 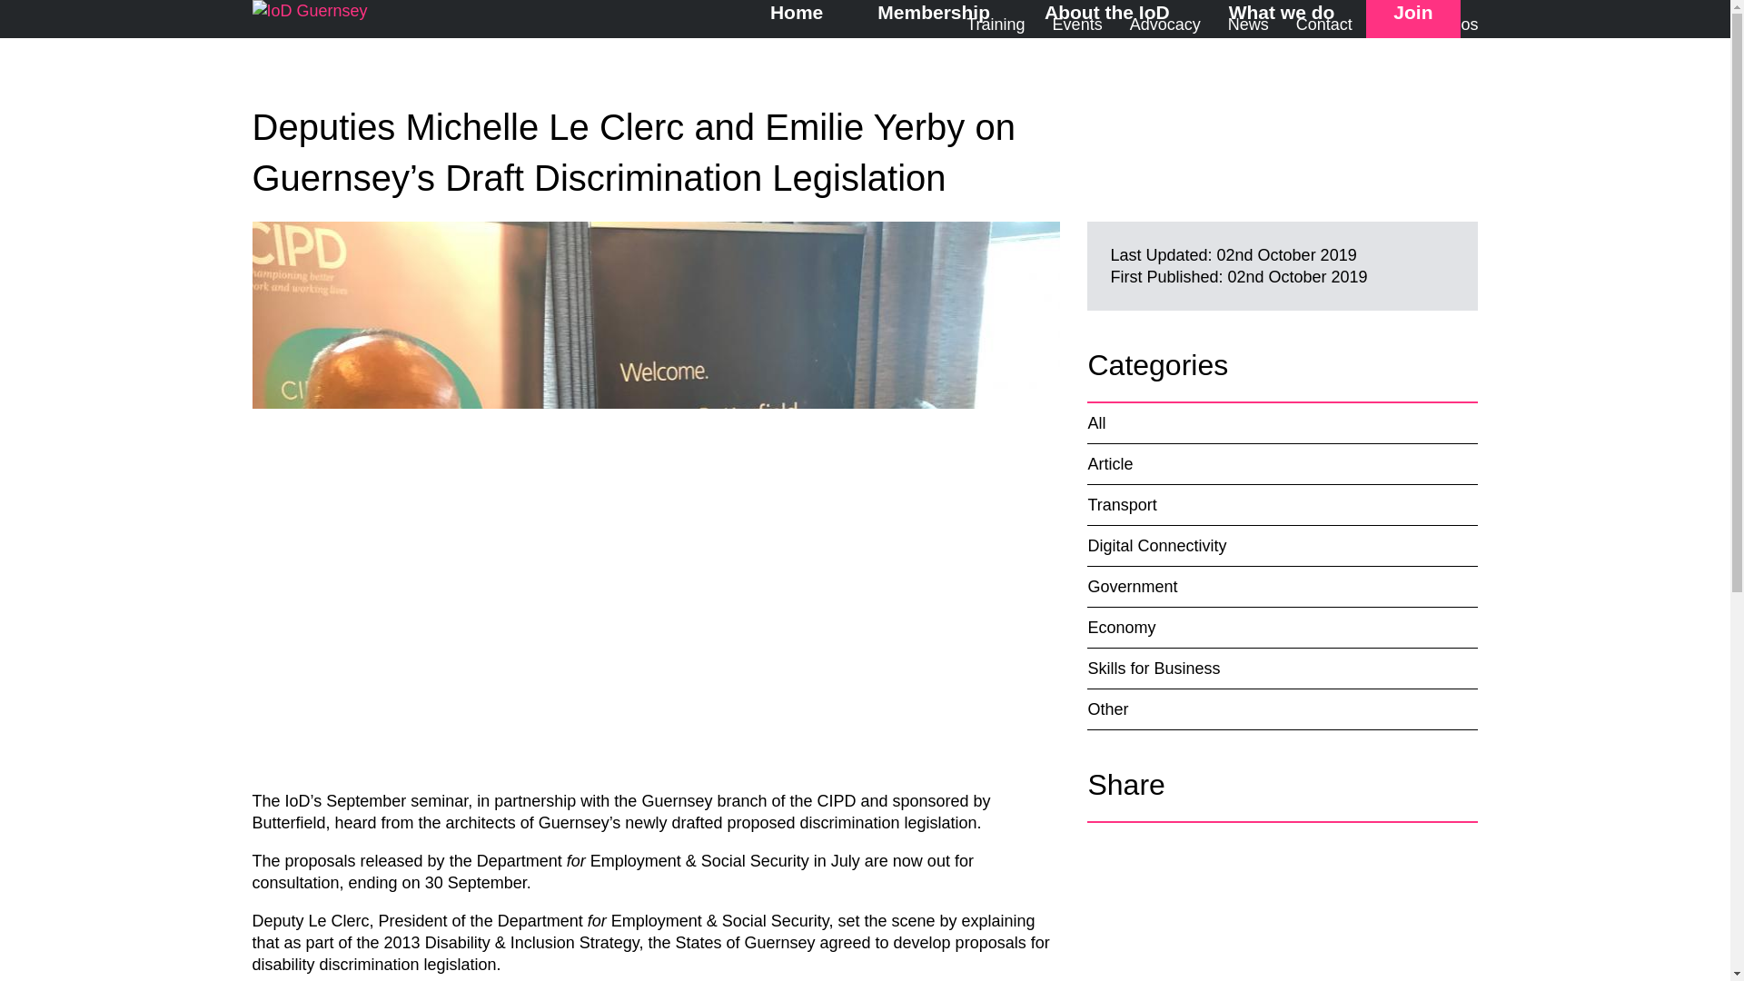 What do you see at coordinates (1164, 24) in the screenshot?
I see `Advocacy` at bounding box center [1164, 24].